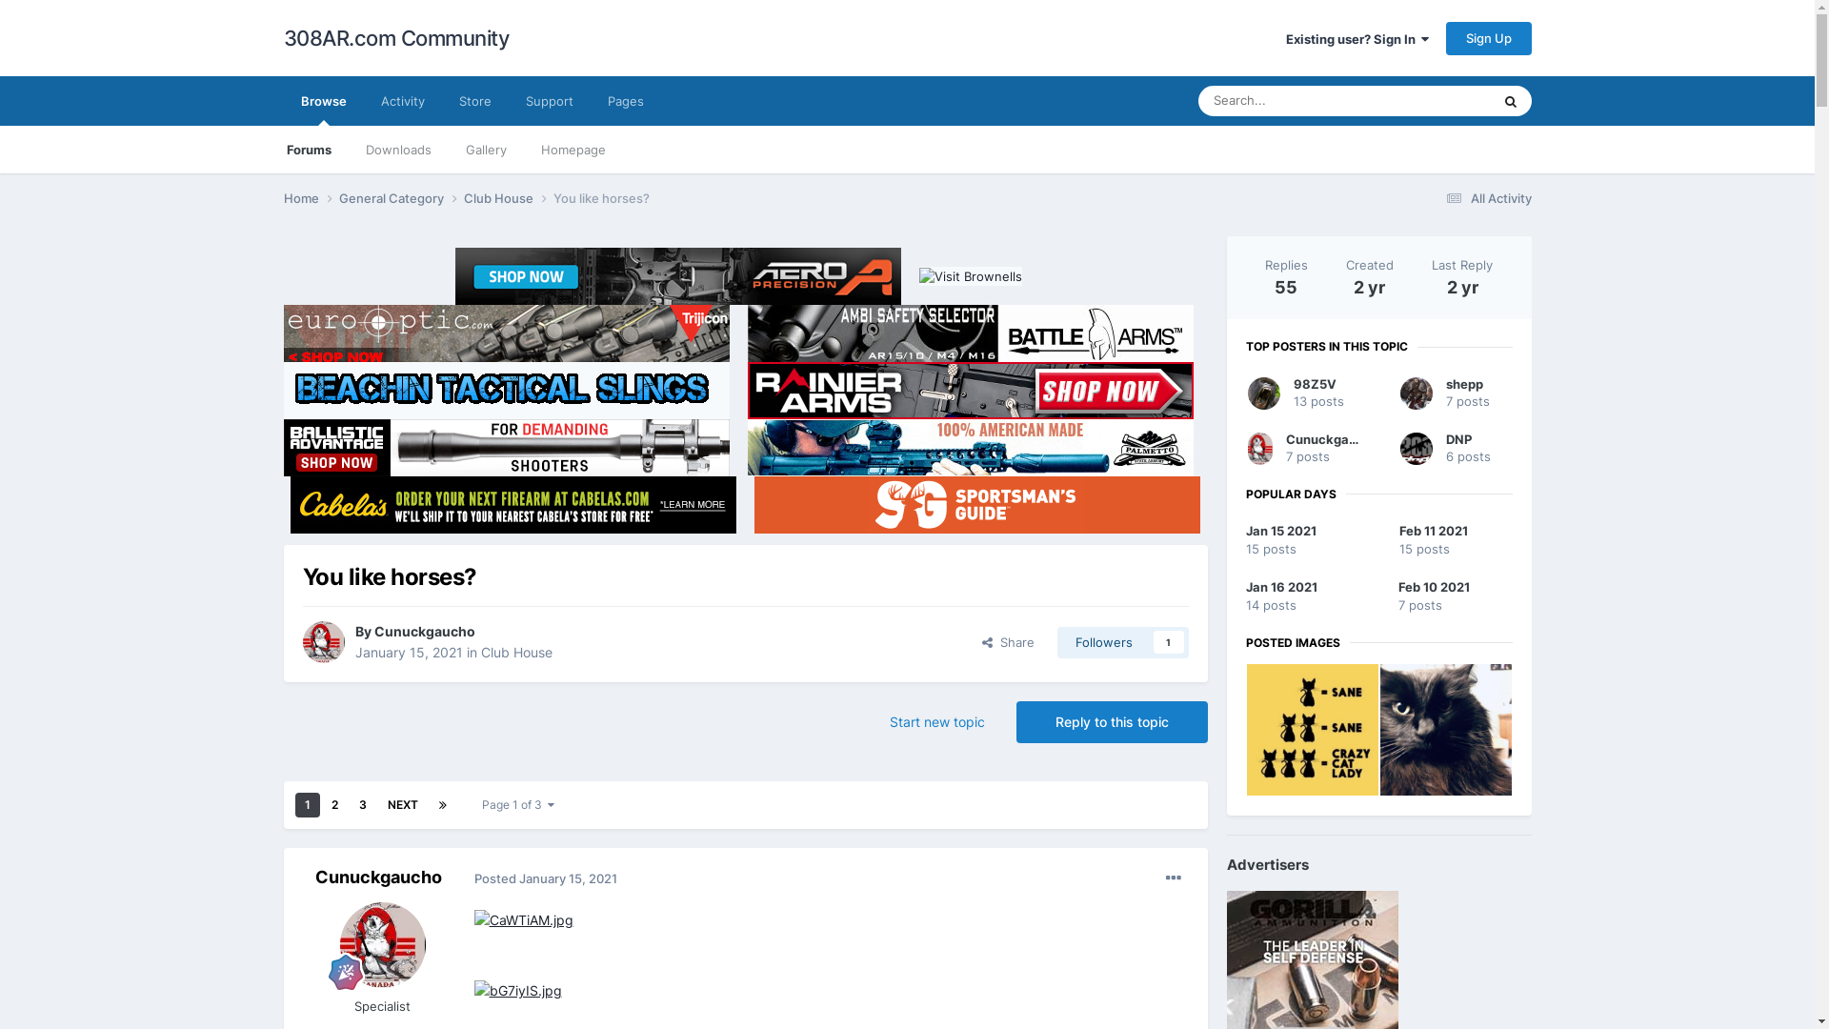  Describe the element at coordinates (1261, 449) in the screenshot. I see `Go to Cunuckgaucho's profile` at that location.